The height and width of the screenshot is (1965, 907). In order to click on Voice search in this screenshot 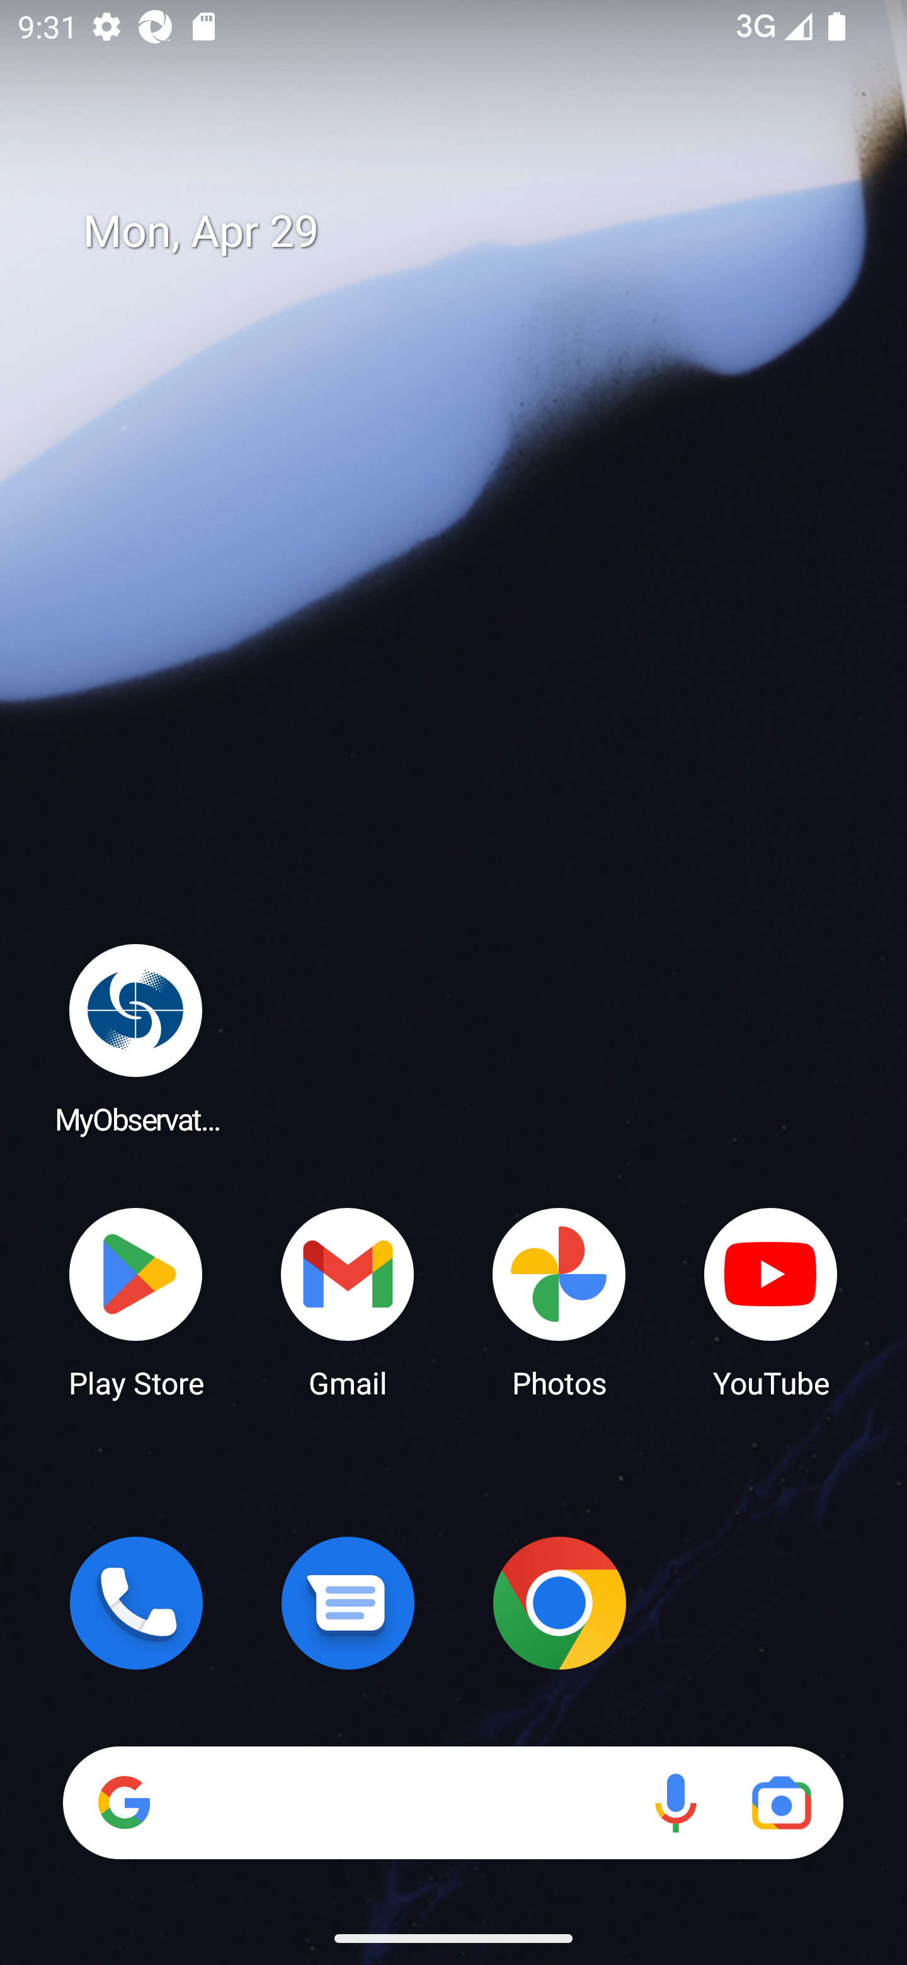, I will do `click(675, 1803)`.